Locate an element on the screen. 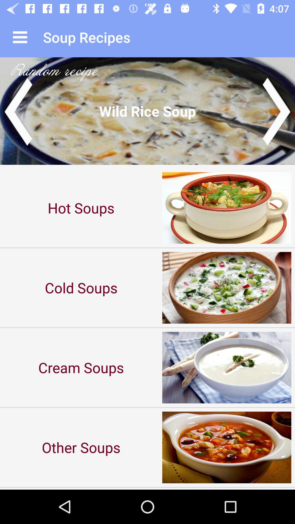  choose icon below the cold soups item is located at coordinates (81, 367).